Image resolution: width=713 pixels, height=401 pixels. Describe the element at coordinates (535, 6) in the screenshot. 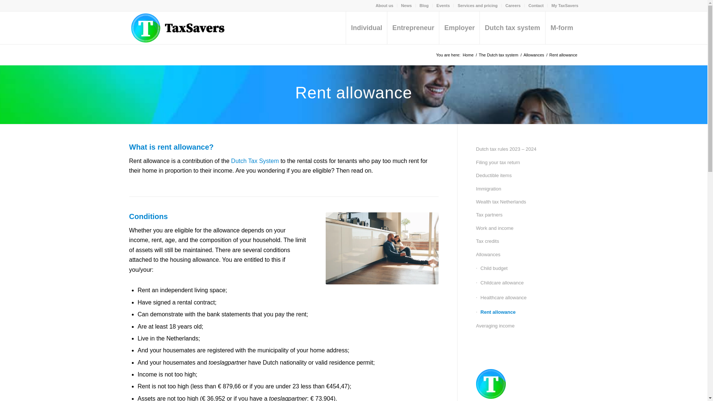

I see `Contact` at that location.